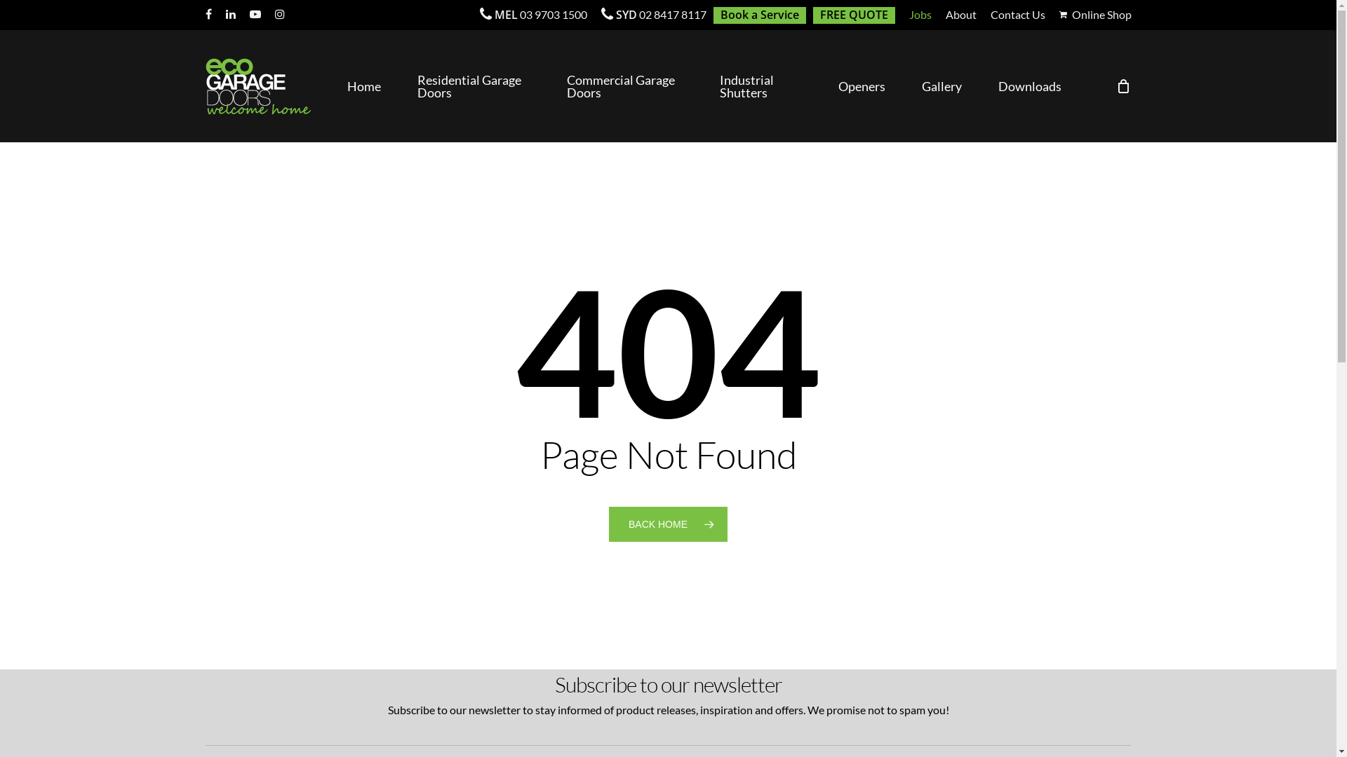 This screenshot has width=1347, height=757. What do you see at coordinates (364, 86) in the screenshot?
I see `Home` at bounding box center [364, 86].